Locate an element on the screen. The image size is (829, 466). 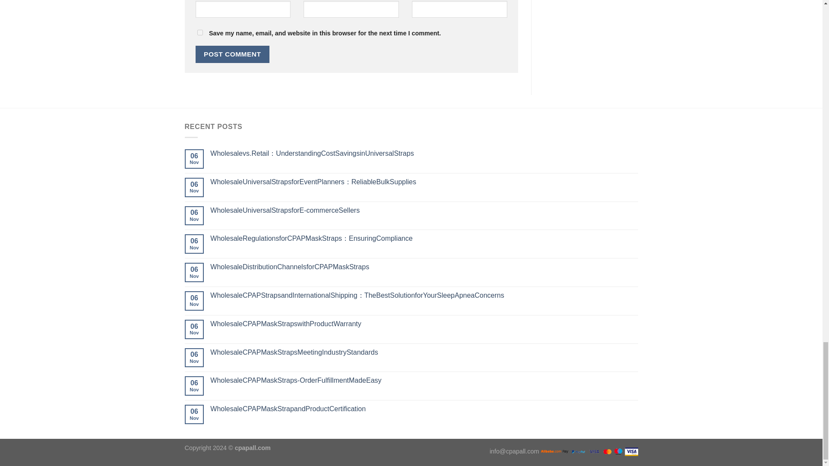
WholesaleUniversalStrapsforE-commerceSellers is located at coordinates (424, 210).